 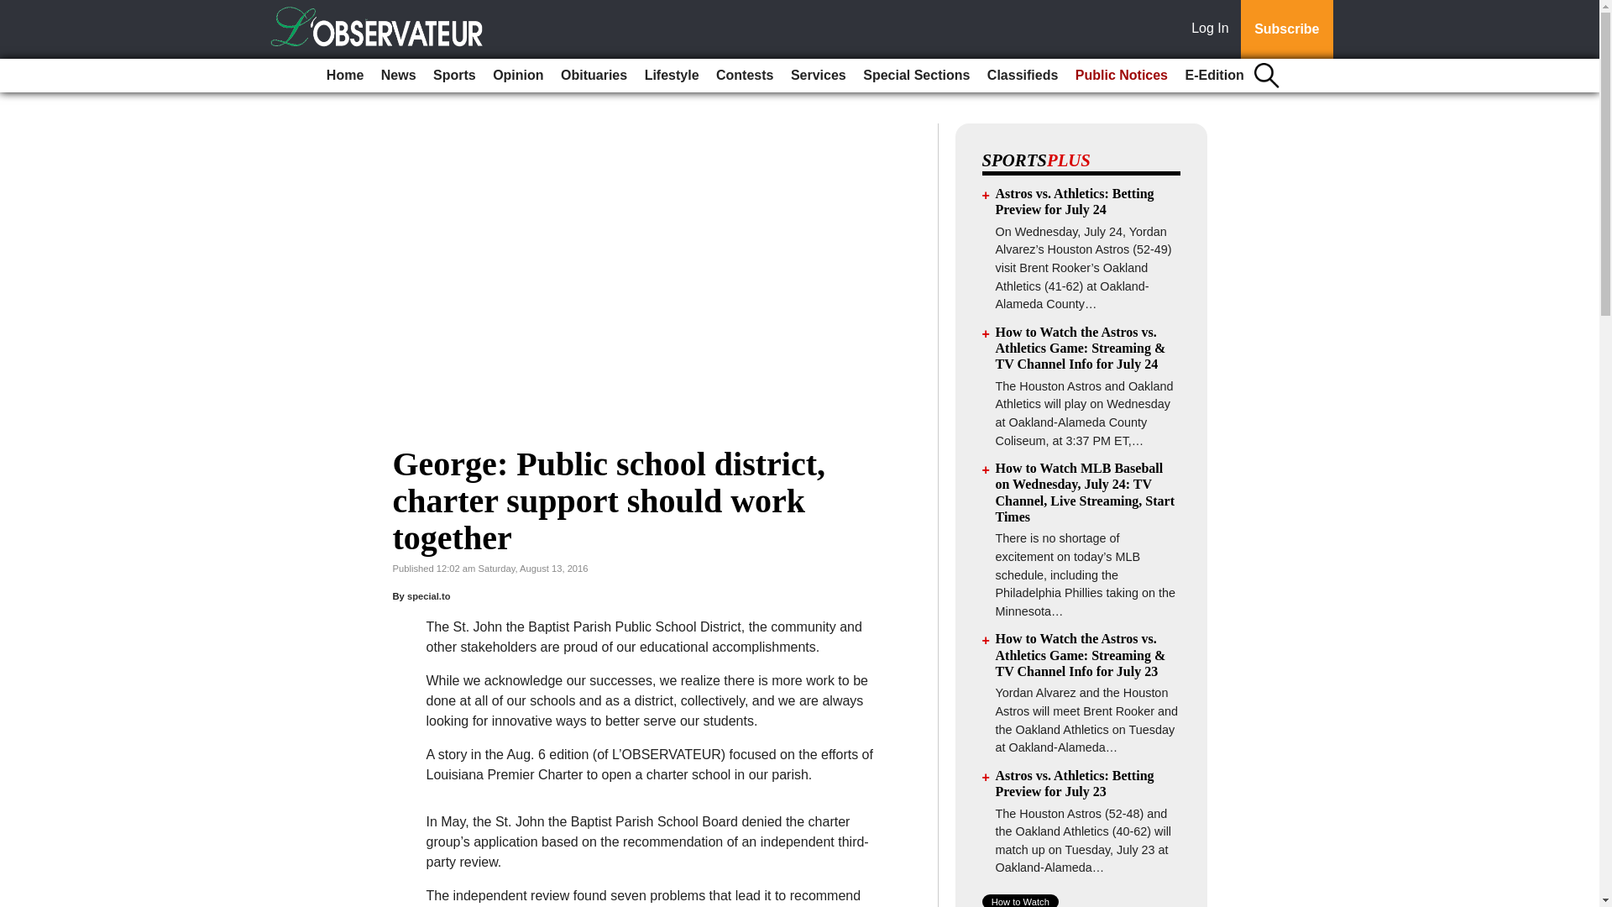 What do you see at coordinates (916, 76) in the screenshot?
I see `Special Sections` at bounding box center [916, 76].